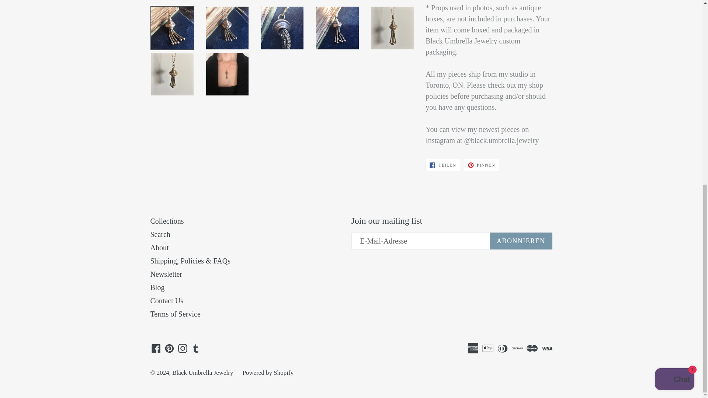 The height and width of the screenshot is (398, 708). Describe the element at coordinates (183, 348) in the screenshot. I see `Black Umbrella Jewelry auf Instagram` at that location.